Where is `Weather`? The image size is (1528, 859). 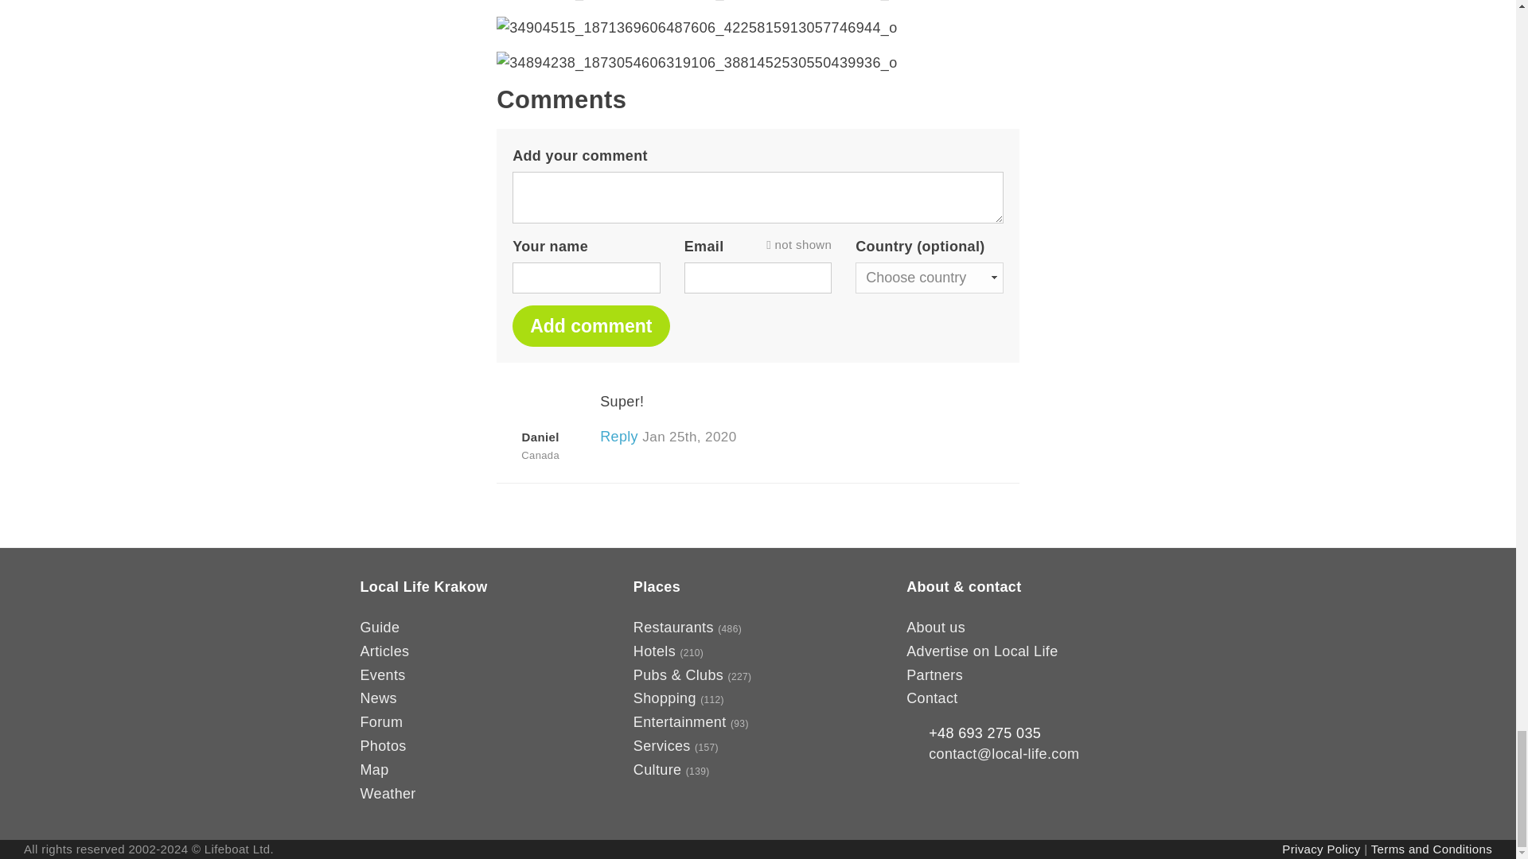
Weather is located at coordinates (387, 794).